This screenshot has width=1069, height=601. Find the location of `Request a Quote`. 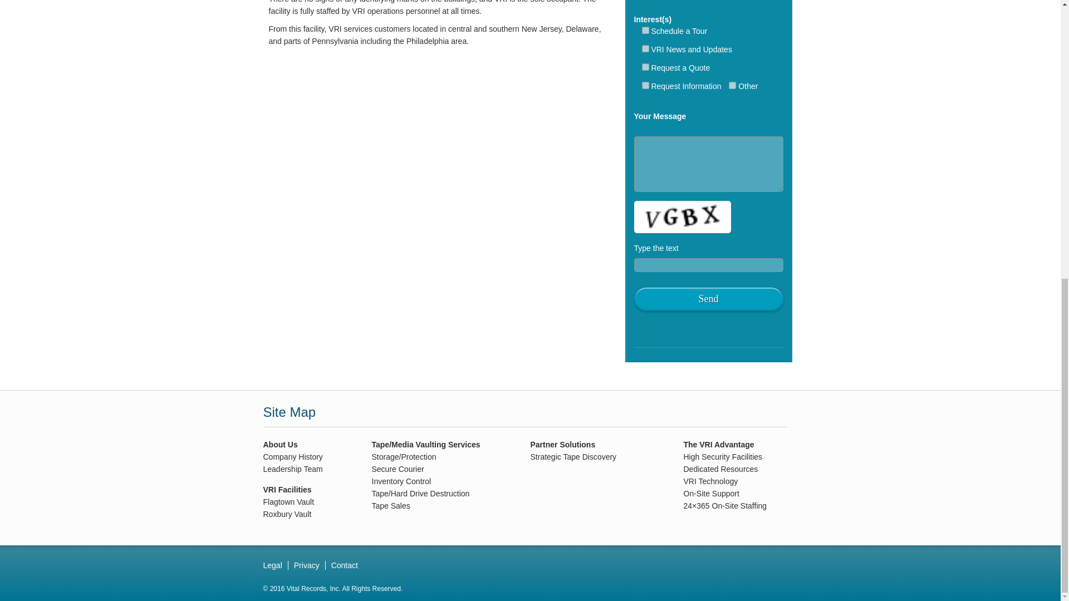

Request a Quote is located at coordinates (645, 67).